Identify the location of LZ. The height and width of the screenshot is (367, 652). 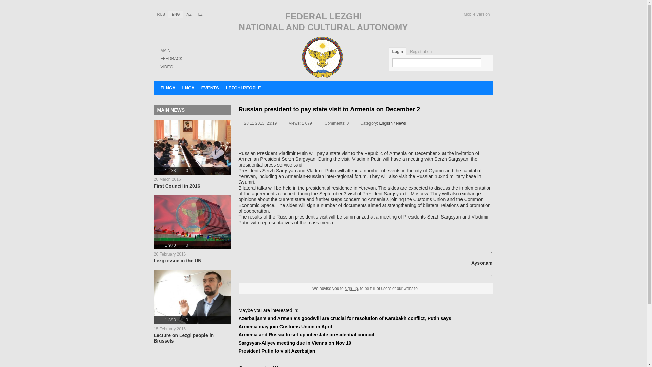
(200, 14).